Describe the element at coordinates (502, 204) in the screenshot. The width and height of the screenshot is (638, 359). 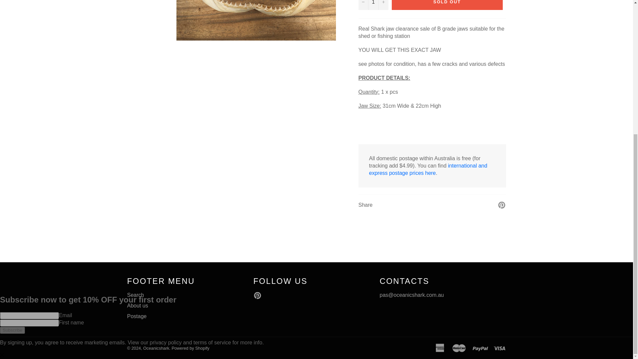
I see `Pin on Pinterest` at that location.